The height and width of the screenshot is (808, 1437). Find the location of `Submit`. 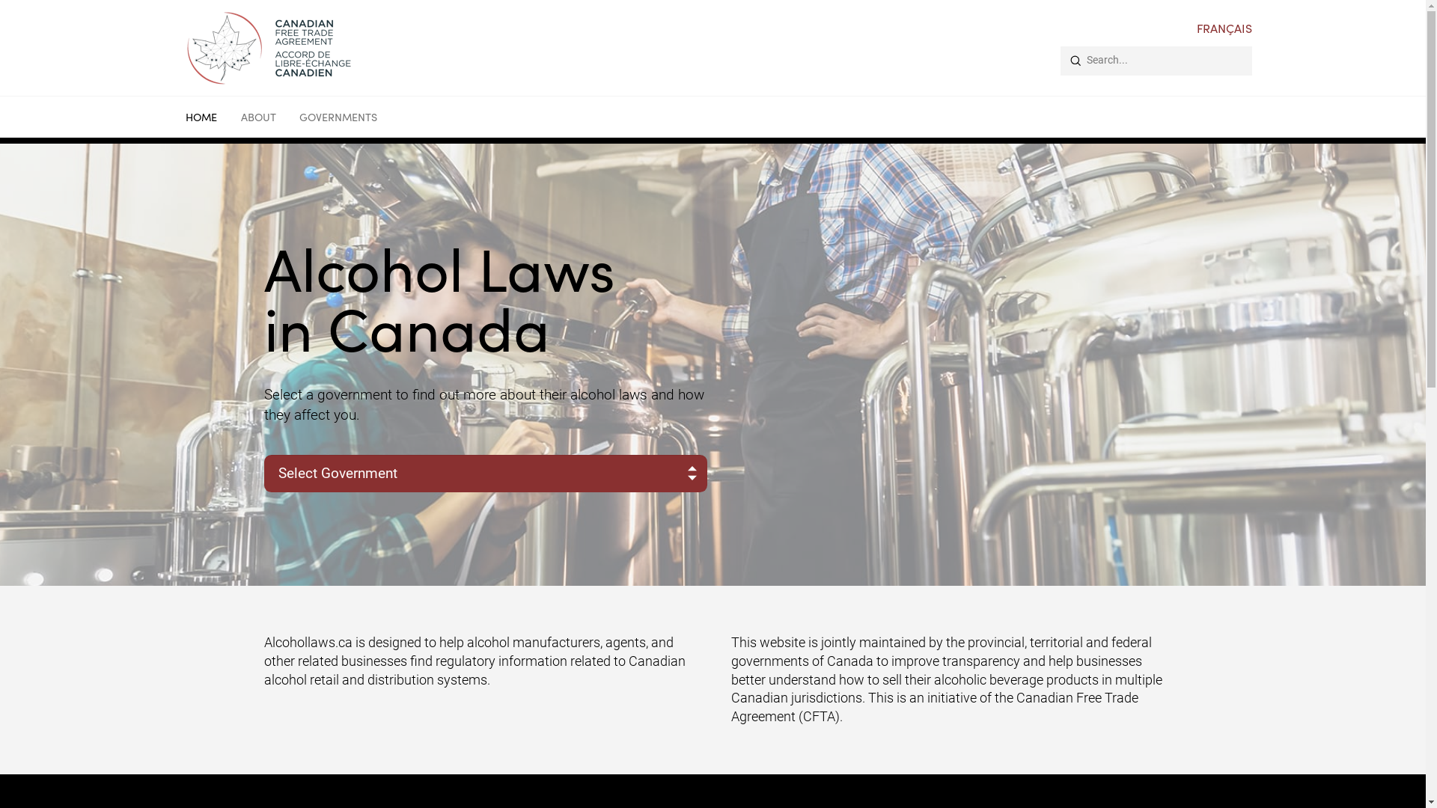

Submit is located at coordinates (1076, 61).